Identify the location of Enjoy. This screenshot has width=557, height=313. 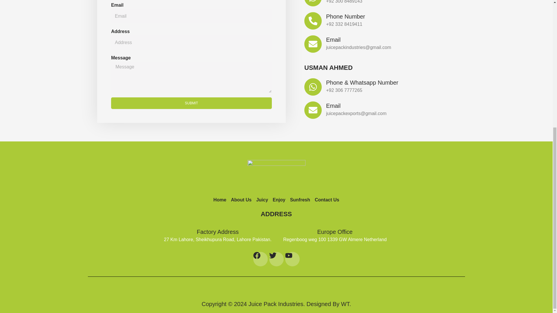
(279, 200).